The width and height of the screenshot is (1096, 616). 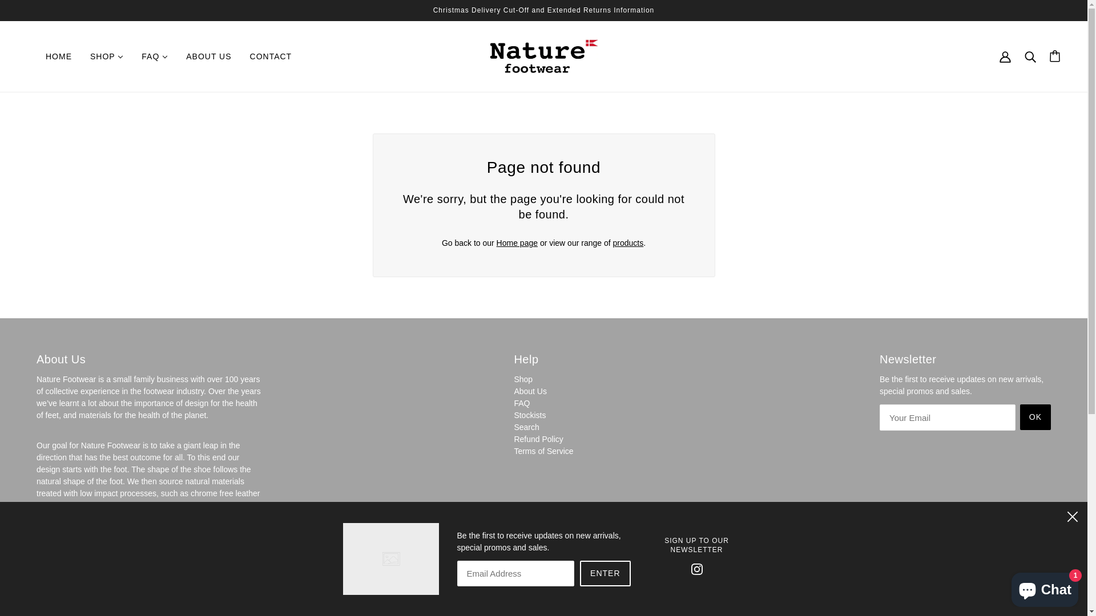 I want to click on About Us, so click(x=530, y=391).